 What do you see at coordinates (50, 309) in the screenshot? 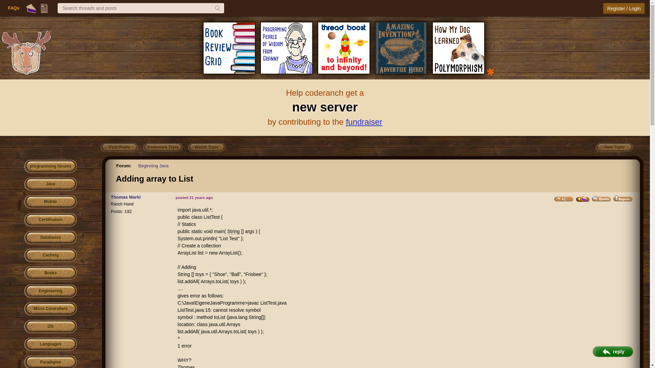
I see `Micro Controllers` at bounding box center [50, 309].